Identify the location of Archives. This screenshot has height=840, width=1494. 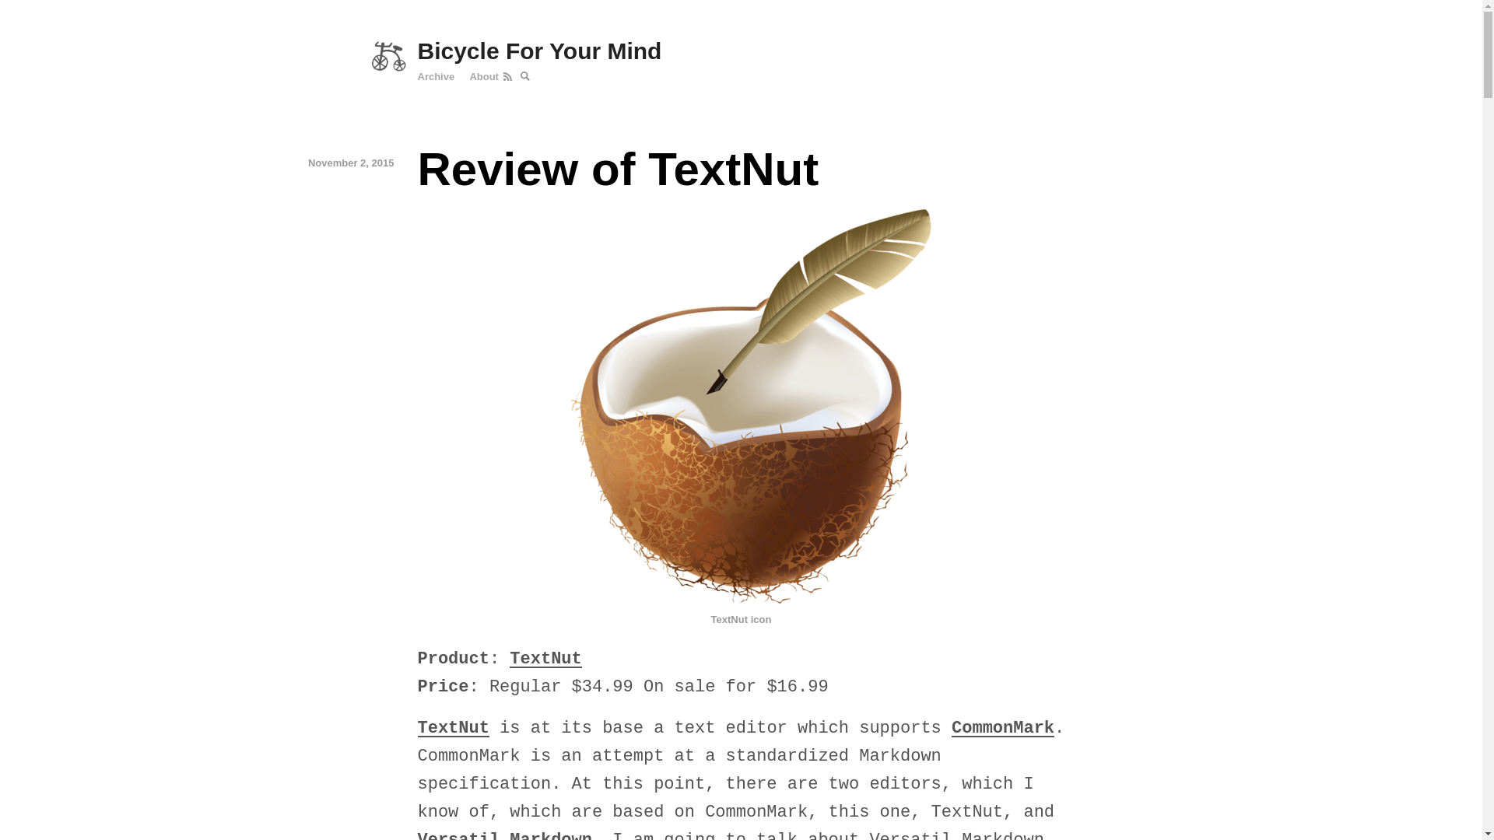
(435, 76).